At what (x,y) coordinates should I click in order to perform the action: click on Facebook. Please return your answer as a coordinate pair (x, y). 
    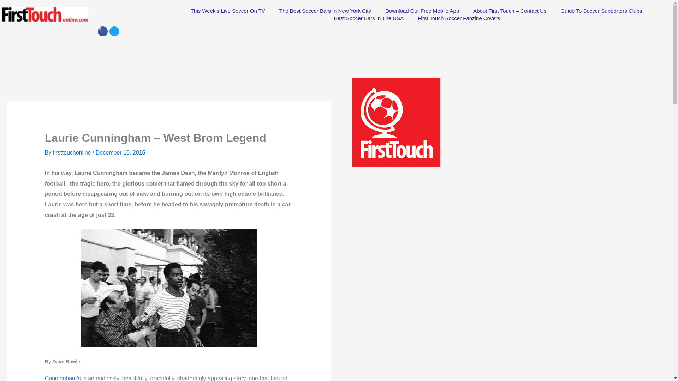
    Looking at the image, I should click on (102, 31).